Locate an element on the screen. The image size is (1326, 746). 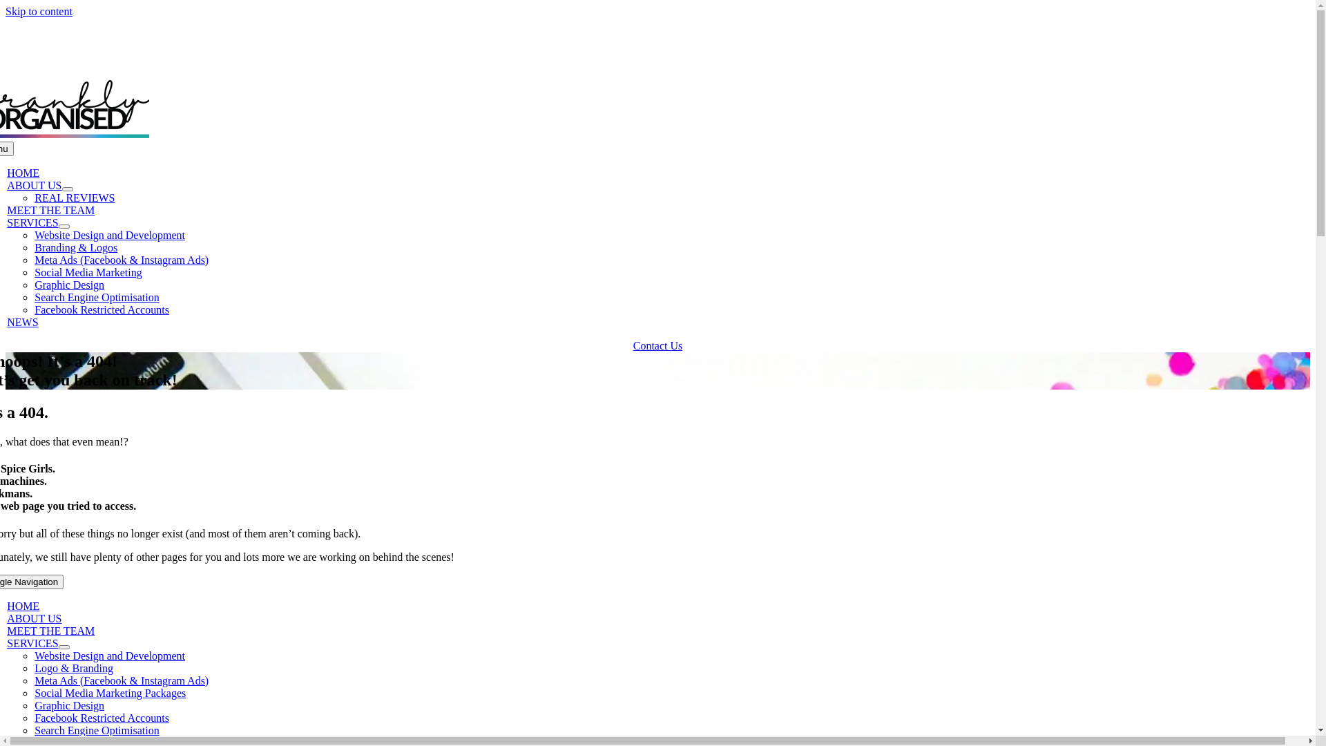
Meta Ads (Facebook & Instagram Ads) is located at coordinates (122, 260).